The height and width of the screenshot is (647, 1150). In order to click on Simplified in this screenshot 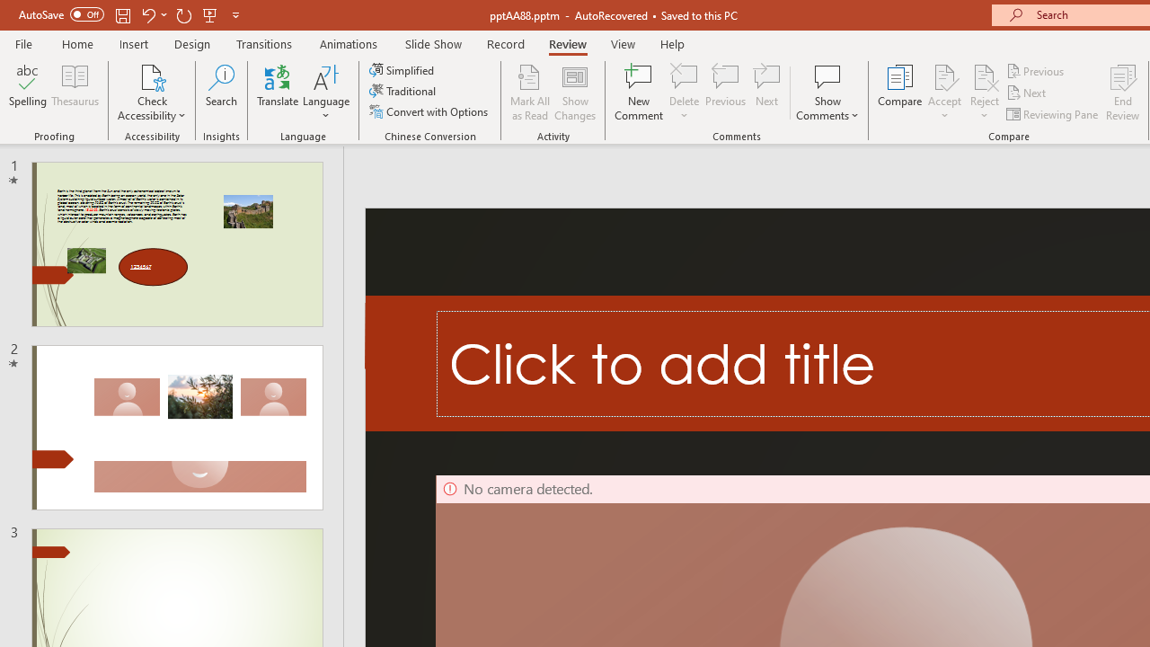, I will do `click(403, 70)`.